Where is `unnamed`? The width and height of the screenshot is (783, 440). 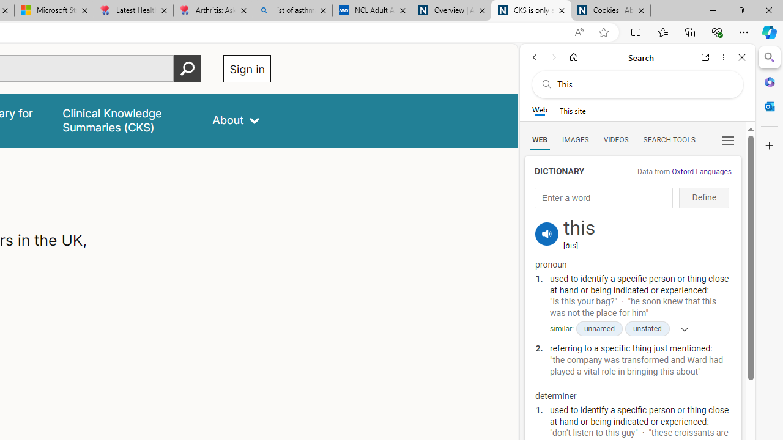 unnamed is located at coordinates (598, 329).